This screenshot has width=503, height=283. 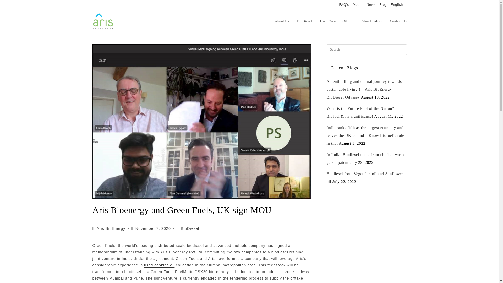 What do you see at coordinates (111, 228) in the screenshot?
I see `Aris BioEnergy` at bounding box center [111, 228].